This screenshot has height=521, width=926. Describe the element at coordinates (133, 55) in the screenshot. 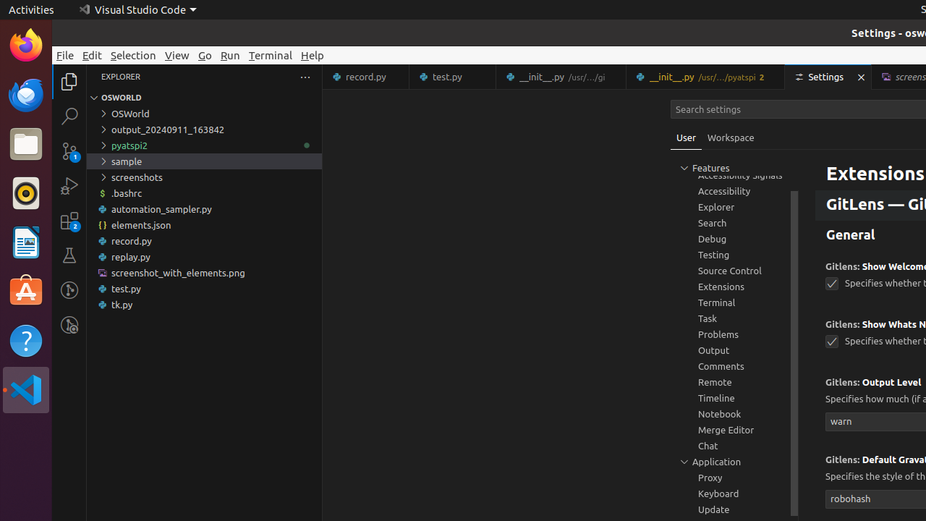

I see `Selection` at that location.